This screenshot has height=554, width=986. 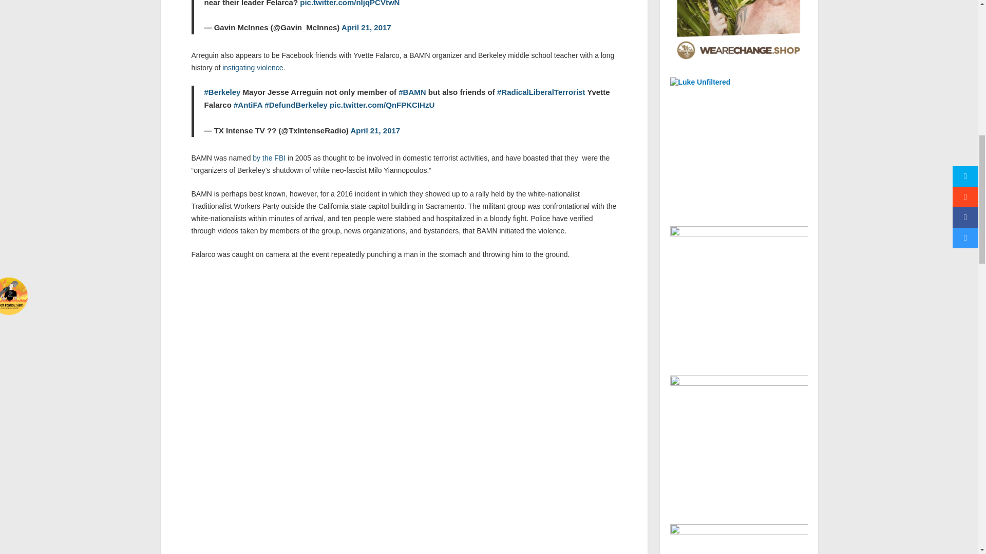 I want to click on instigating violence, so click(x=253, y=68).